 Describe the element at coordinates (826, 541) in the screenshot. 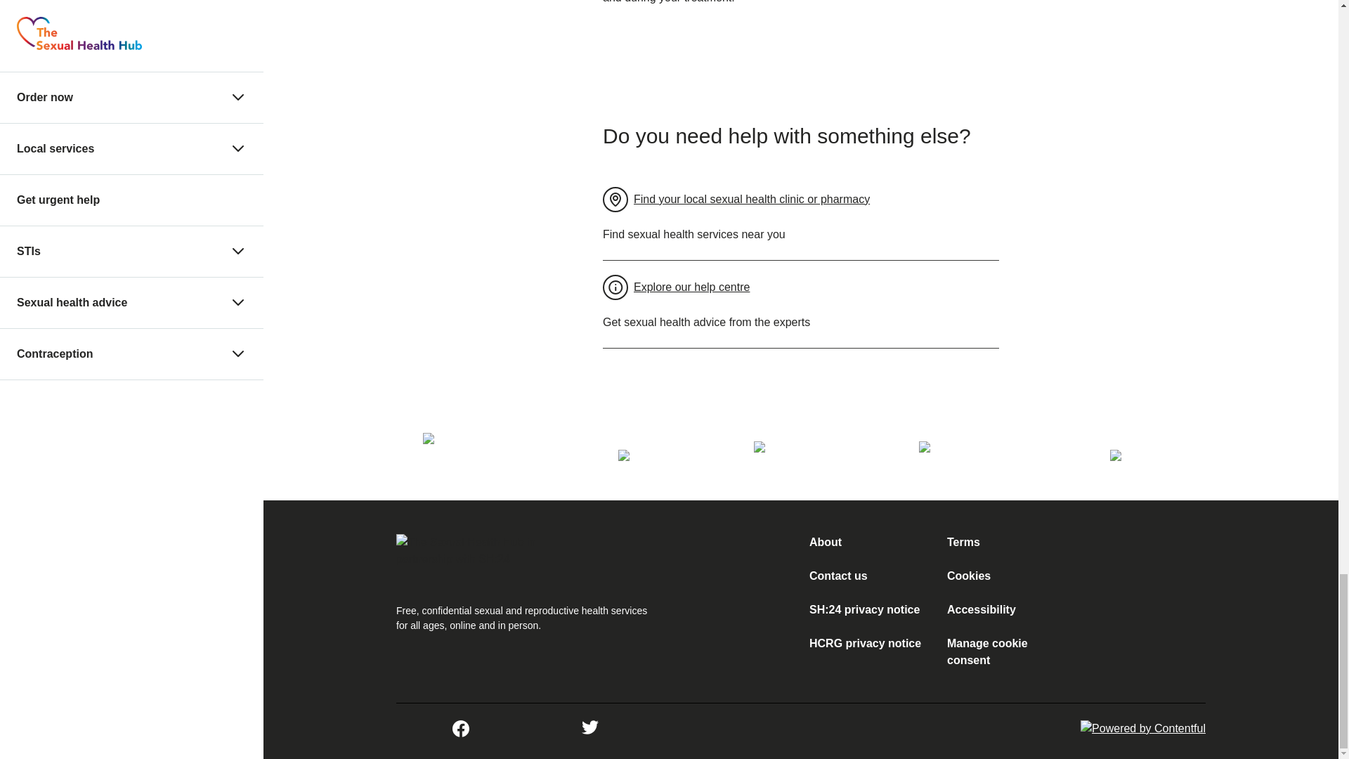

I see `About` at that location.